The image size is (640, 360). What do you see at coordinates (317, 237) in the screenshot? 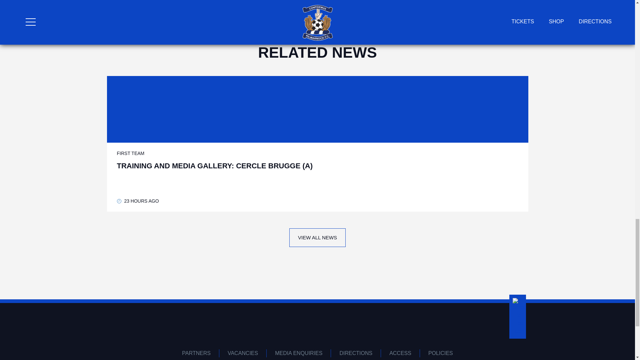
I see `VIEW ALL NEWS` at bounding box center [317, 237].